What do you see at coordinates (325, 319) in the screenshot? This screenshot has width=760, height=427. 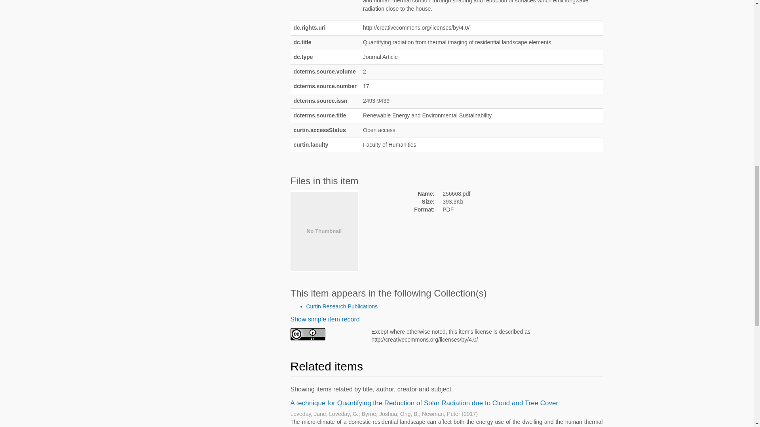 I see `Show simple item record` at bounding box center [325, 319].